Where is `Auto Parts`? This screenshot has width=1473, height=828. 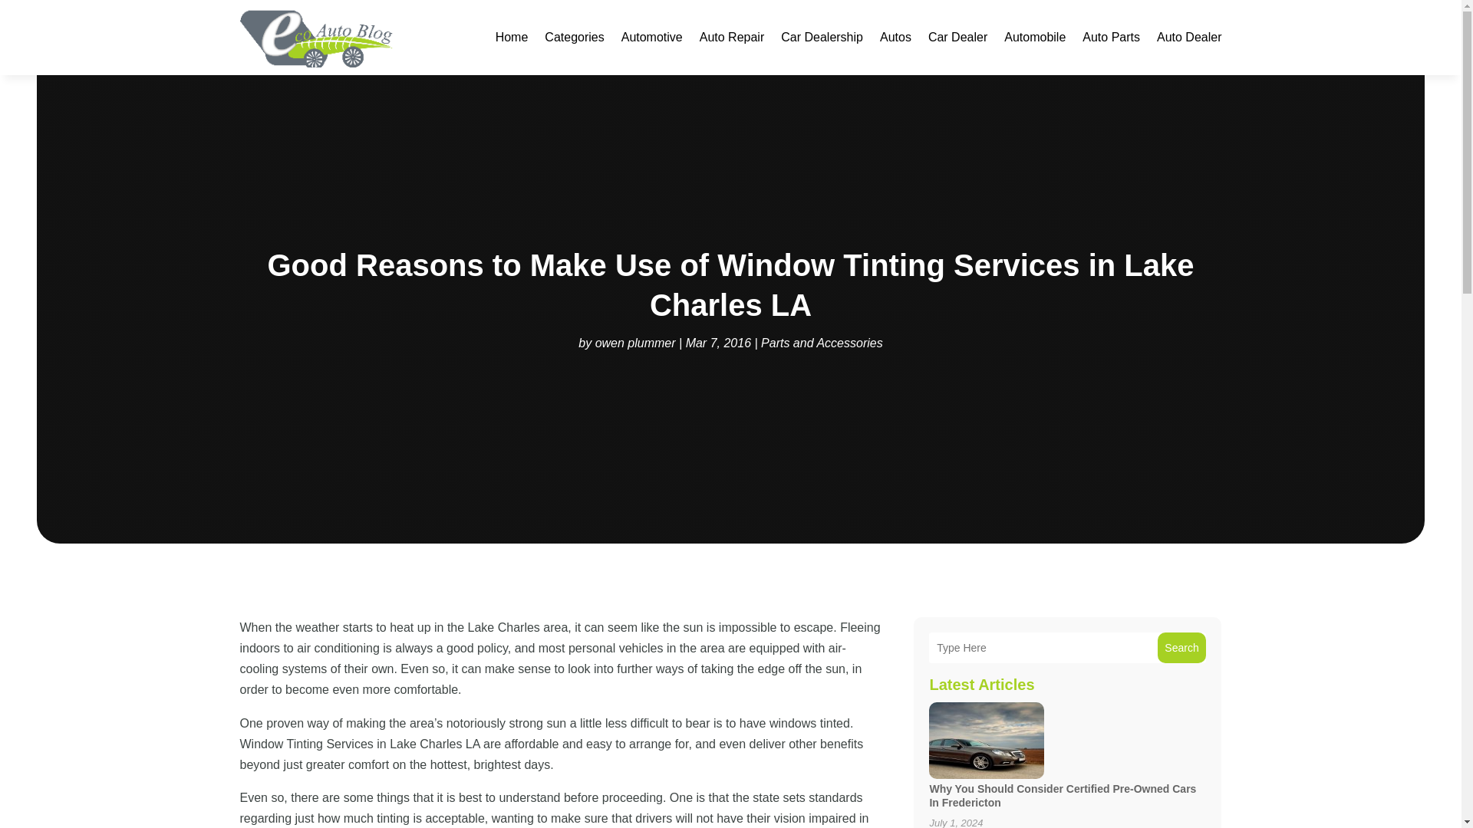
Auto Parts is located at coordinates (1111, 37).